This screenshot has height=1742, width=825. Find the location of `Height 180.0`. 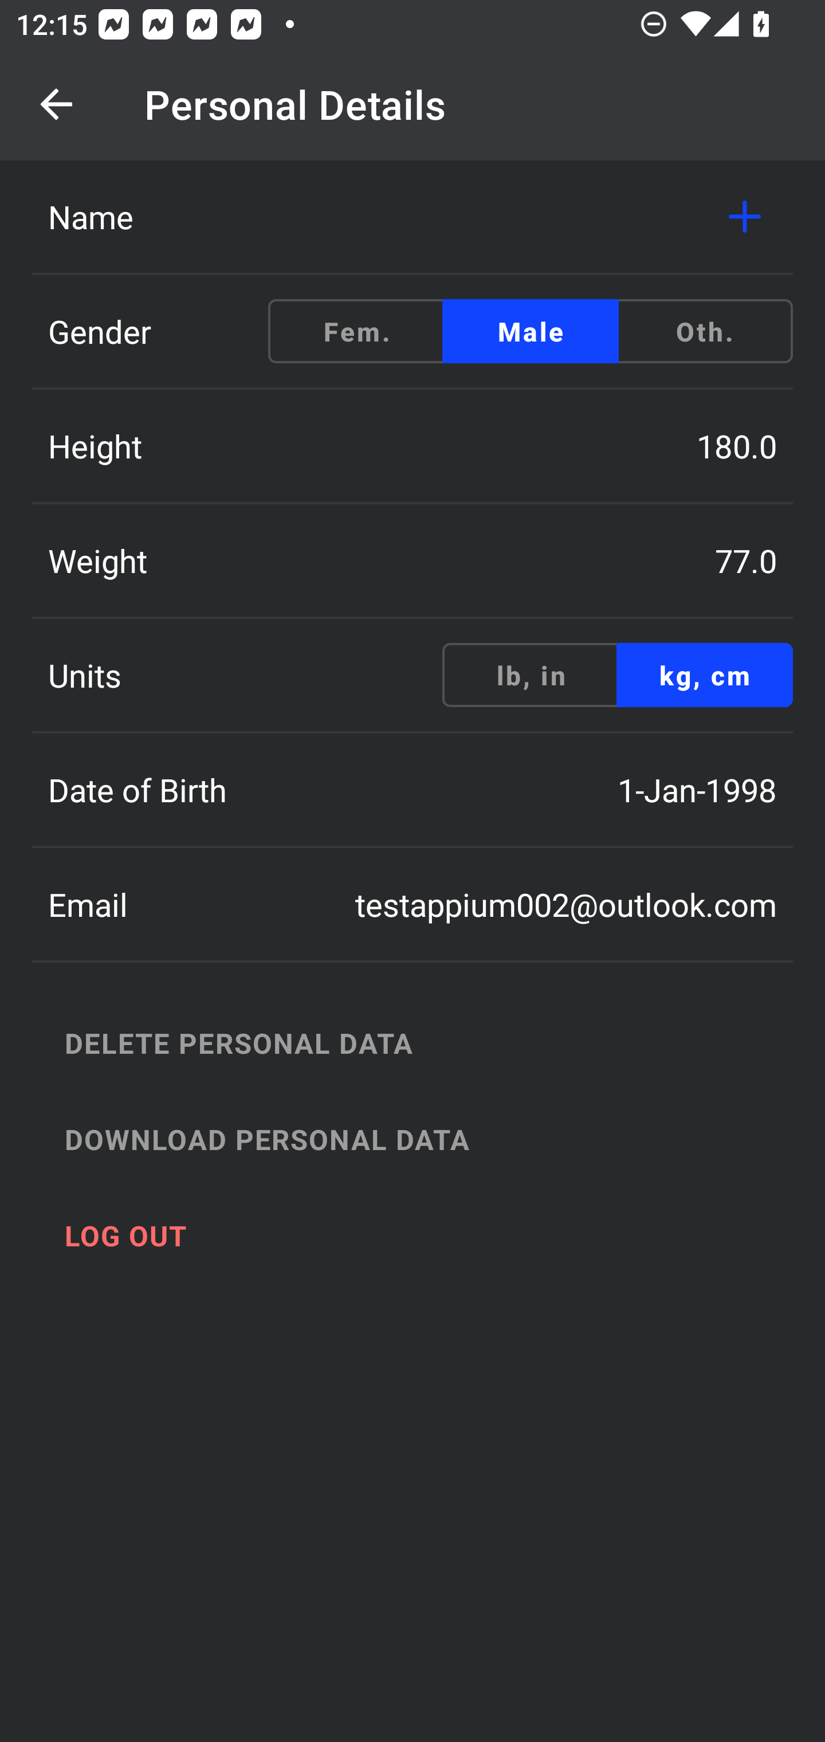

Height 180.0 is located at coordinates (412, 446).